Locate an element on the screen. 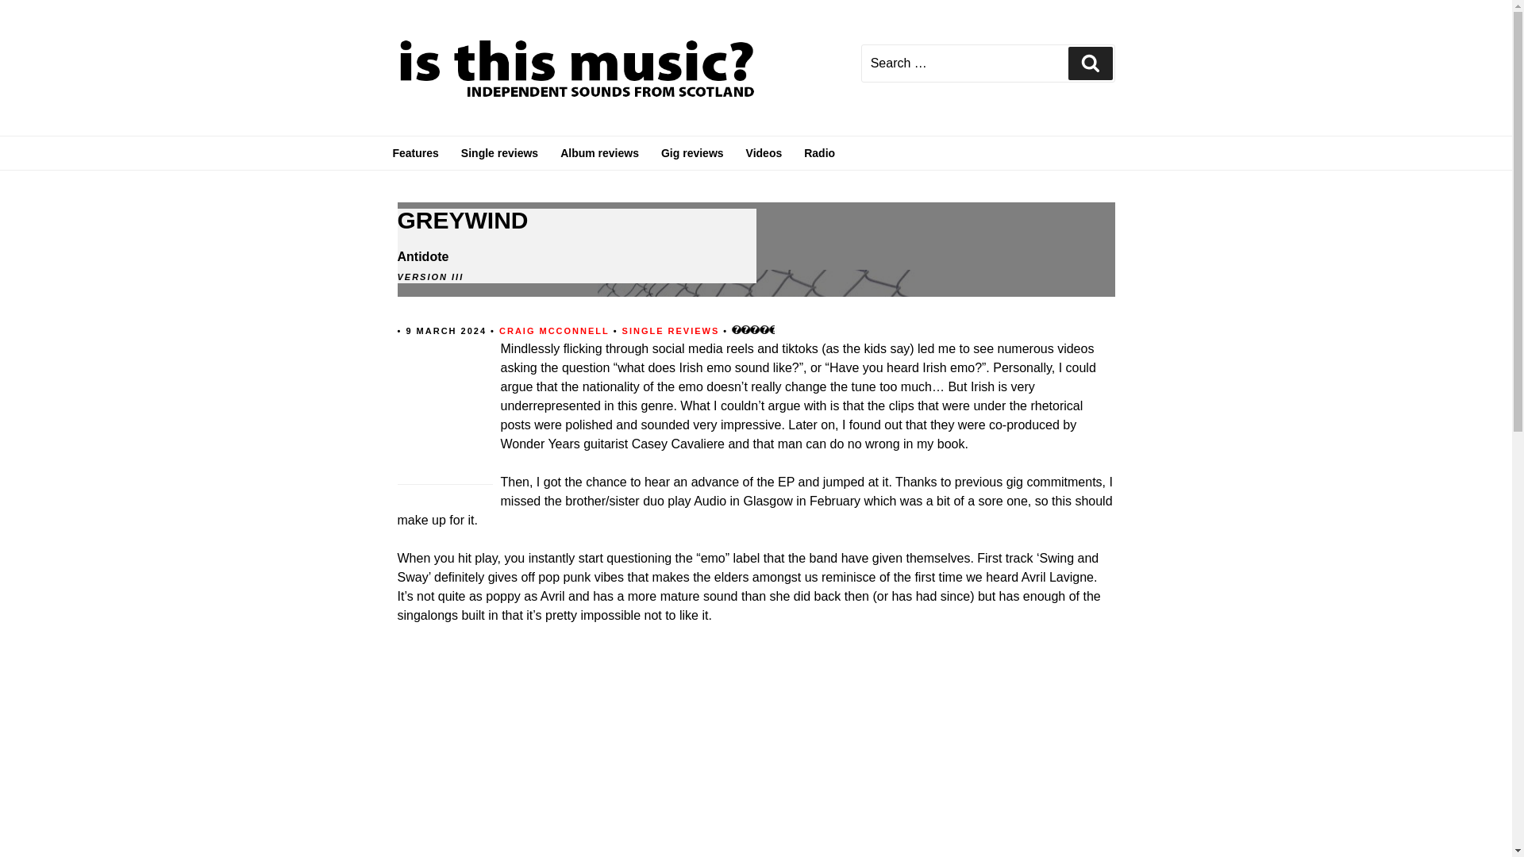 This screenshot has height=857, width=1524. Posts by Craig McConnell is located at coordinates (554, 330).